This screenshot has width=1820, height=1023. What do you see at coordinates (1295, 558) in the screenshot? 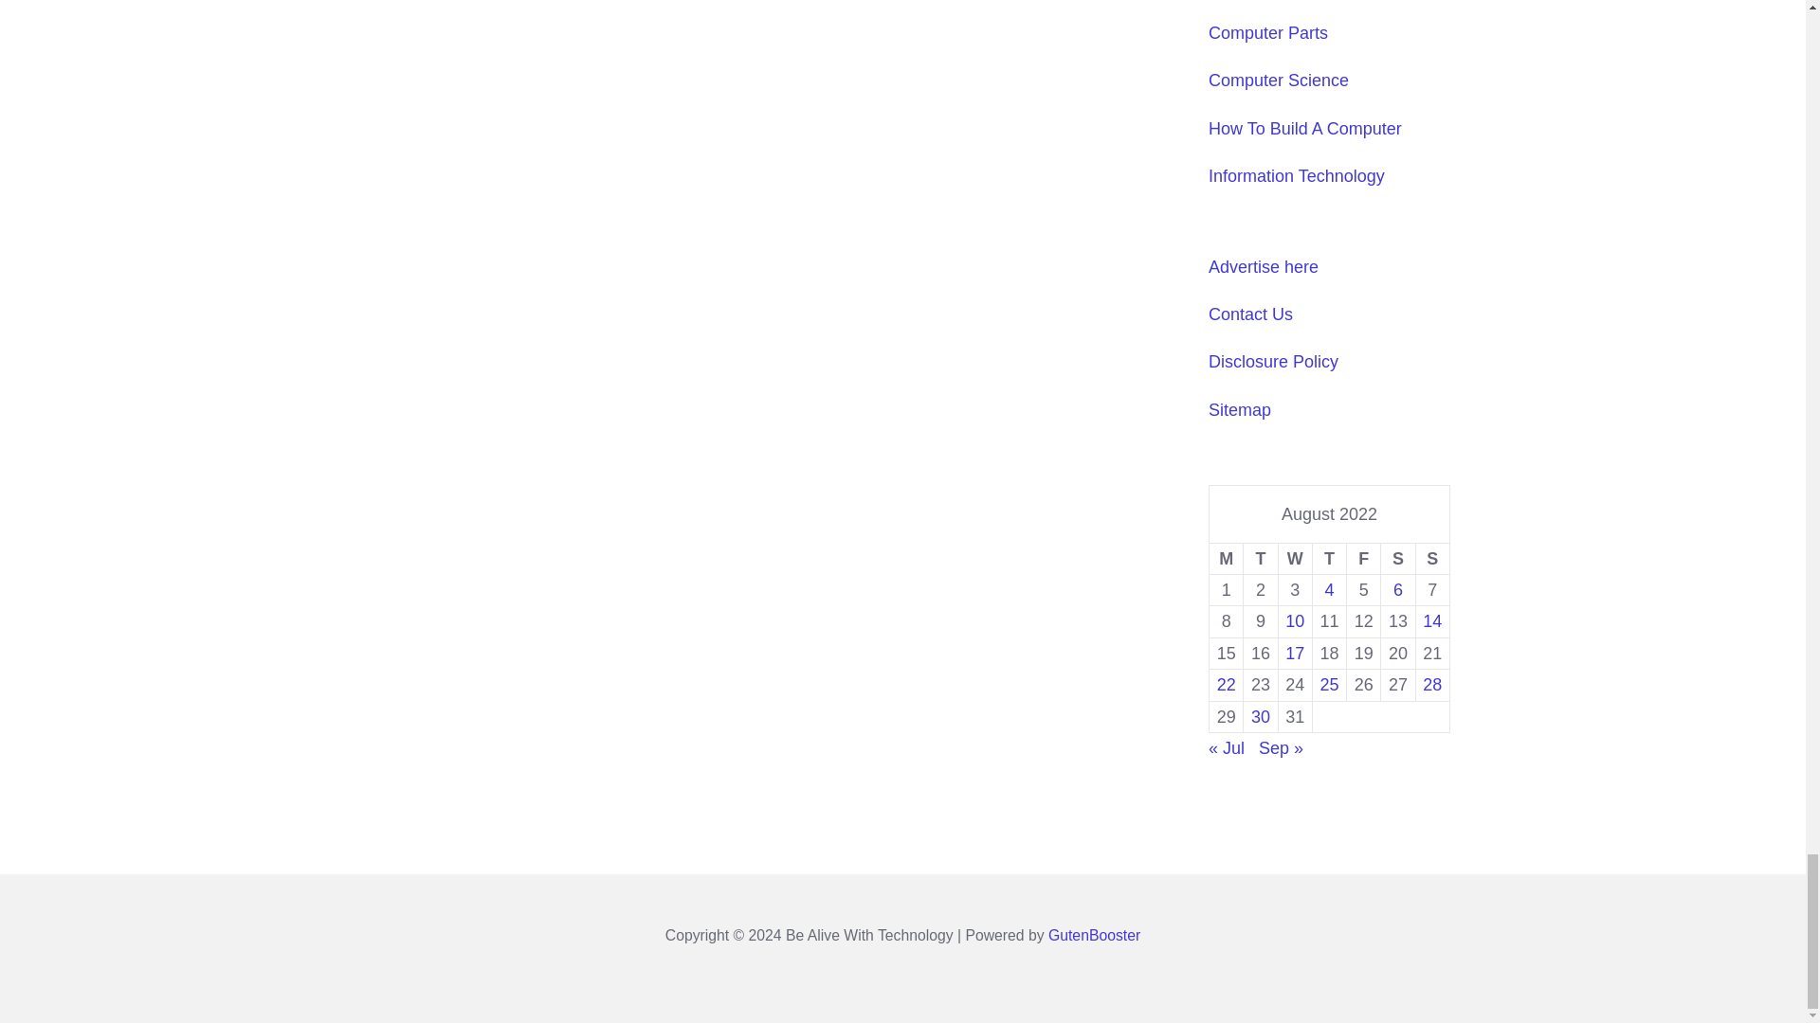
I see `Wednesday` at bounding box center [1295, 558].